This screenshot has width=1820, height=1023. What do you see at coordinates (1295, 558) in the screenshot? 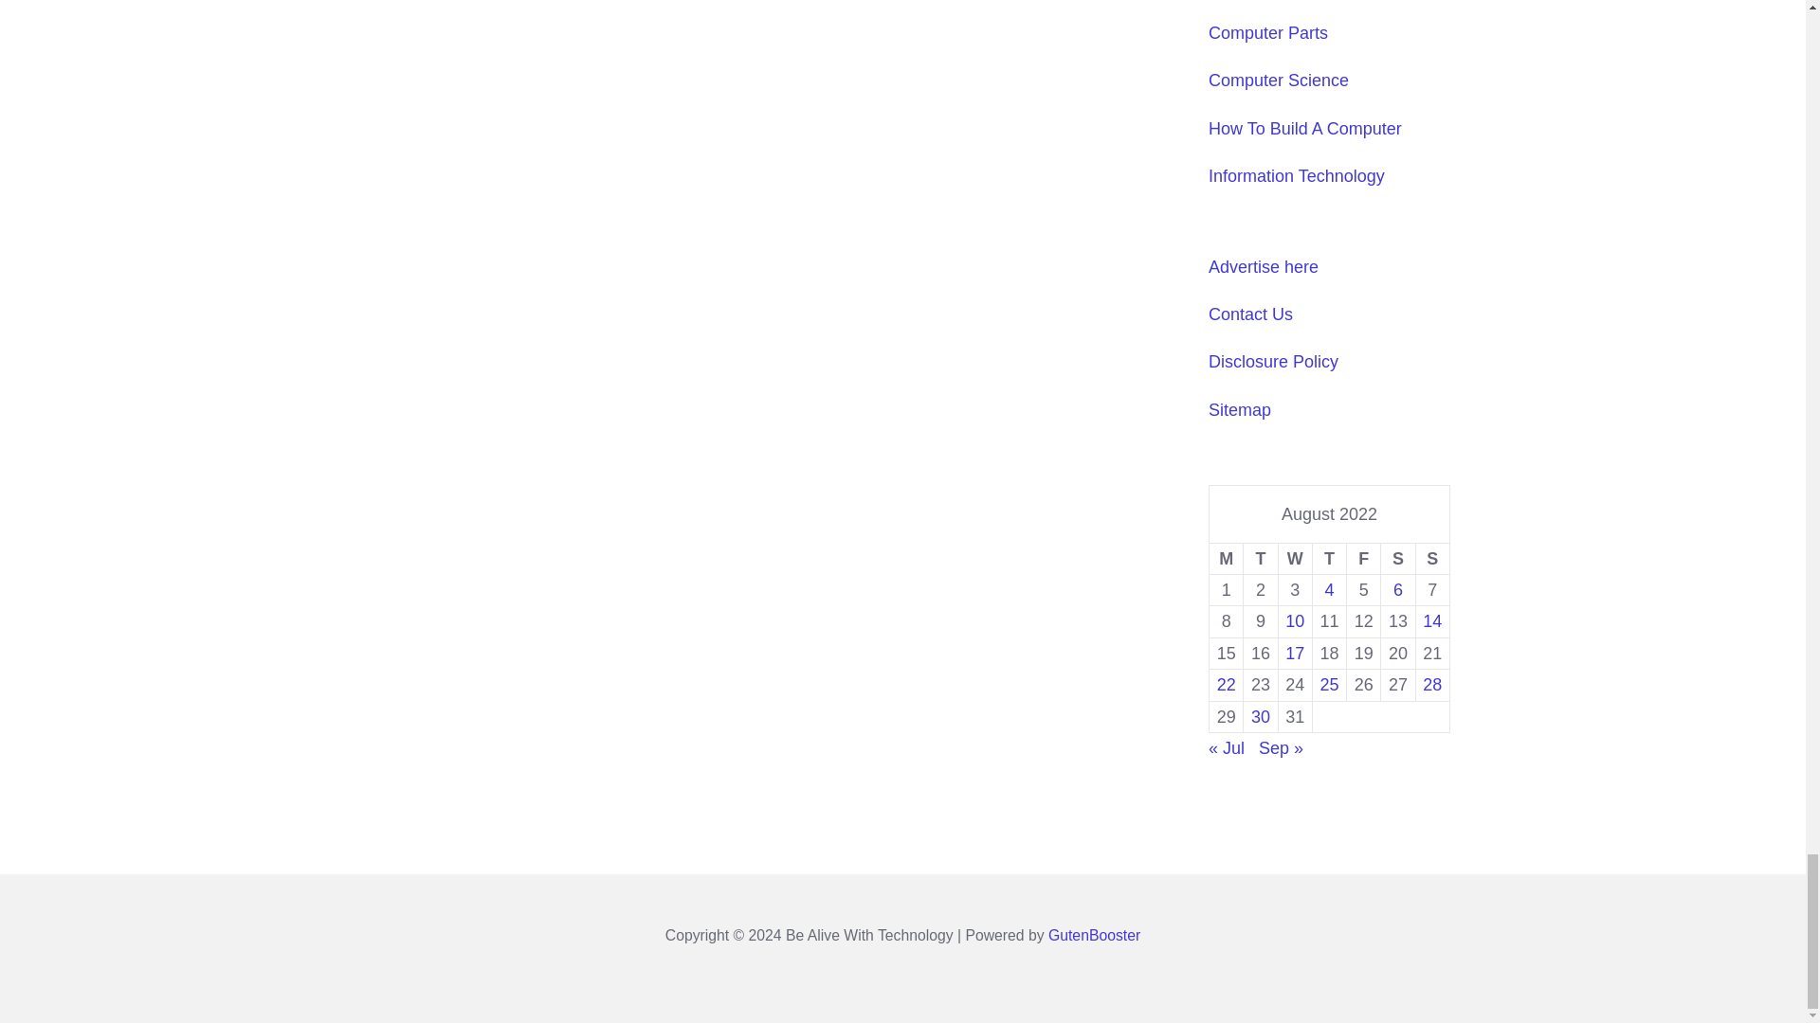
I see `Wednesday` at bounding box center [1295, 558].